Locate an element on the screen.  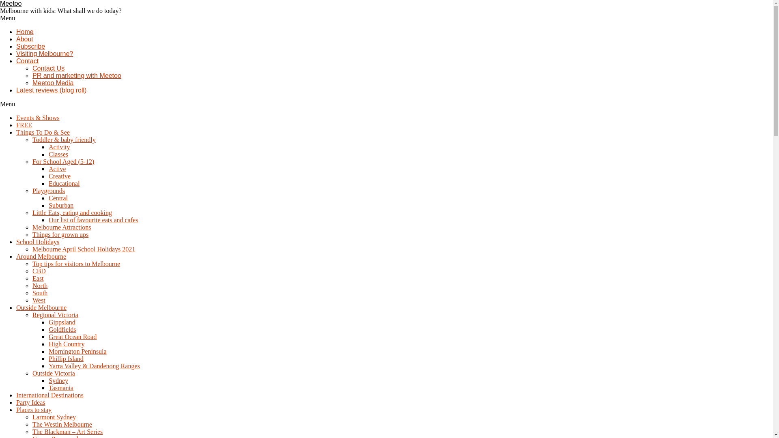
For School Aged (5-12) is located at coordinates (63, 161).